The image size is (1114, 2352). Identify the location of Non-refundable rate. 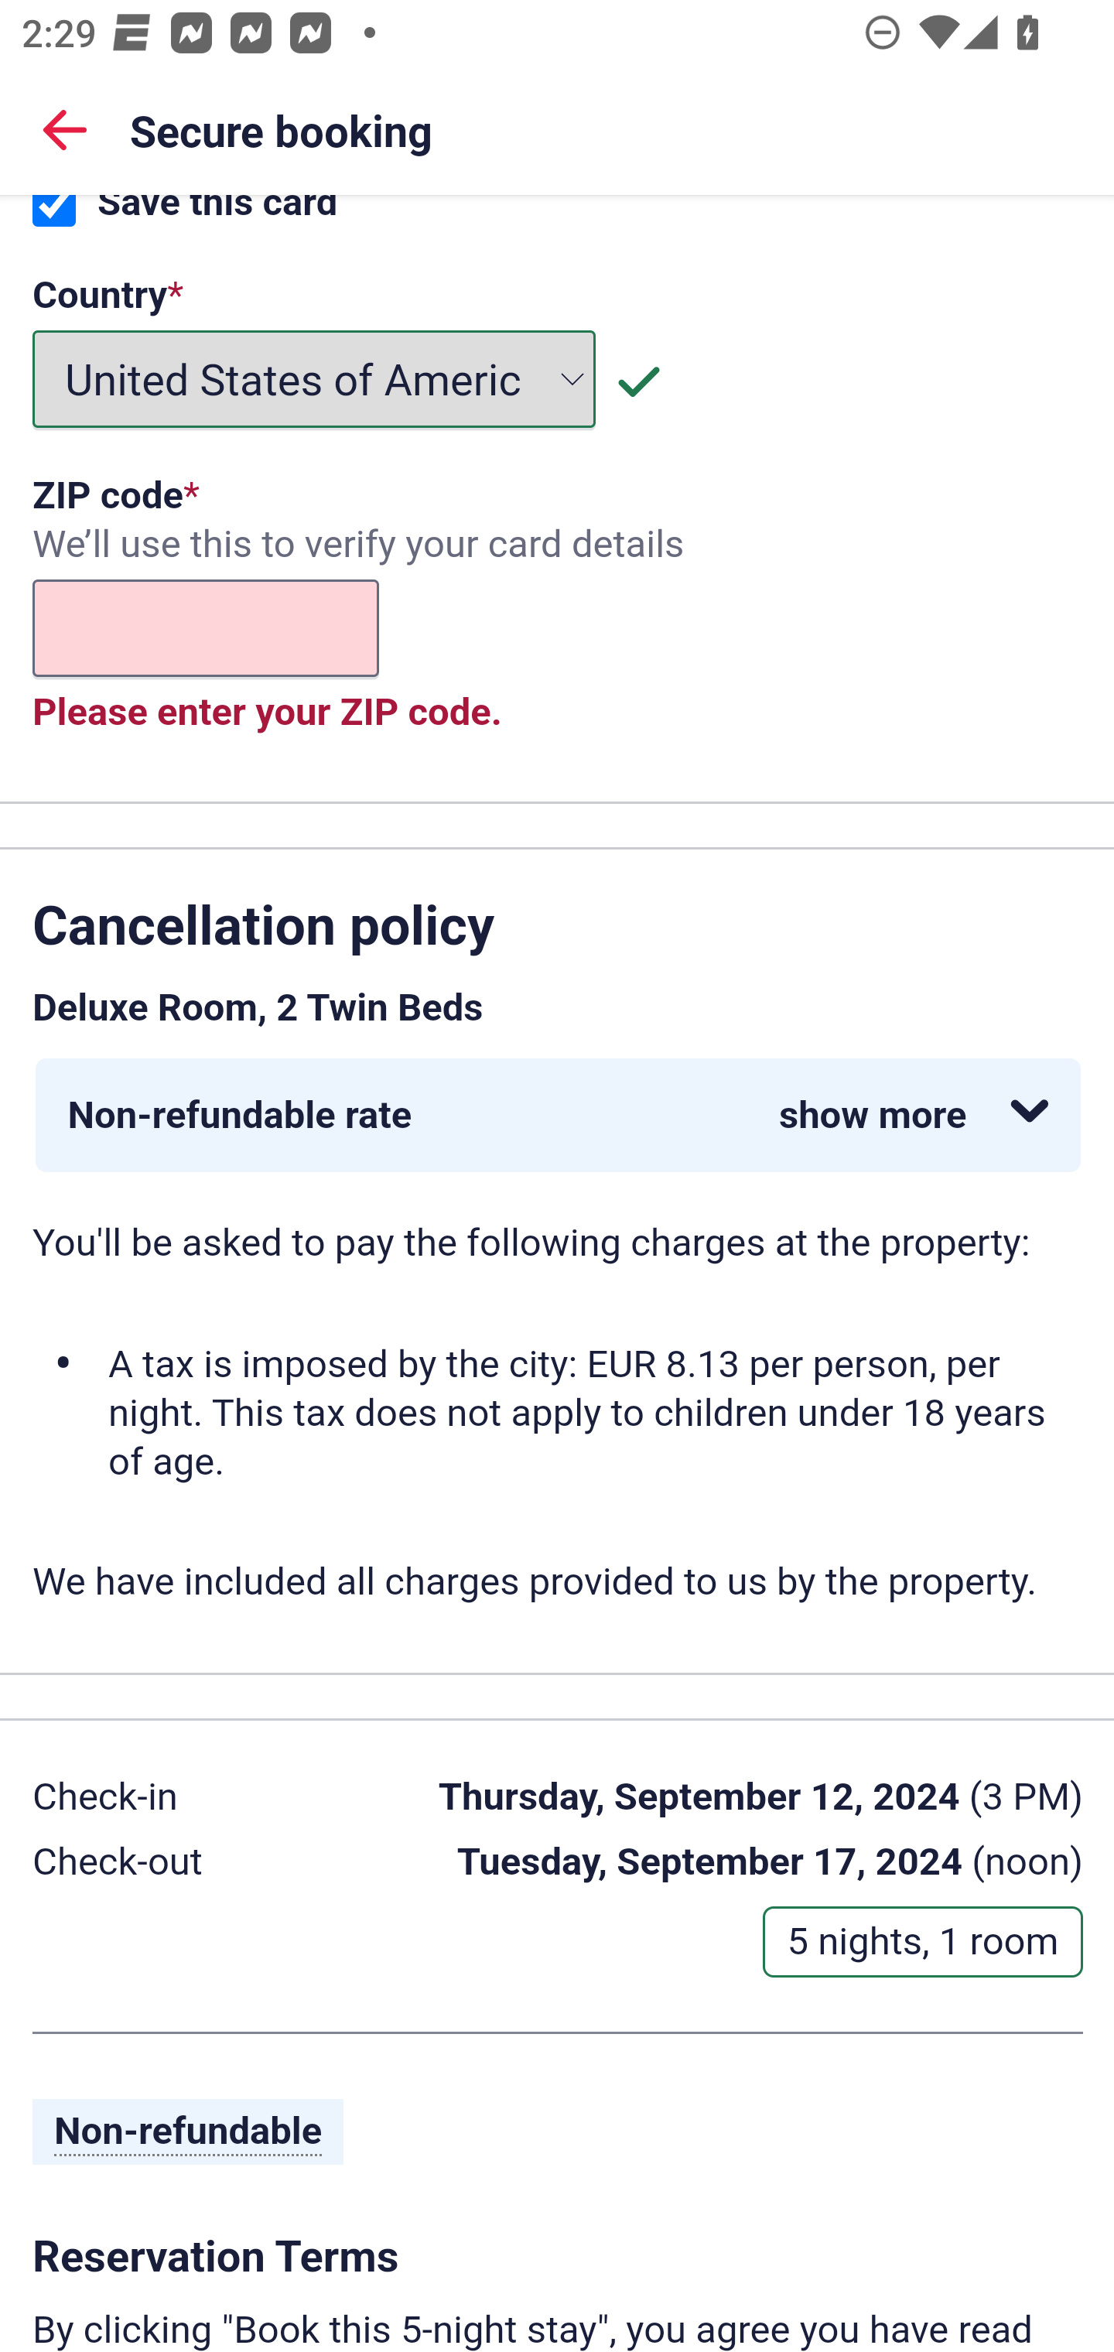
(557, 1117).